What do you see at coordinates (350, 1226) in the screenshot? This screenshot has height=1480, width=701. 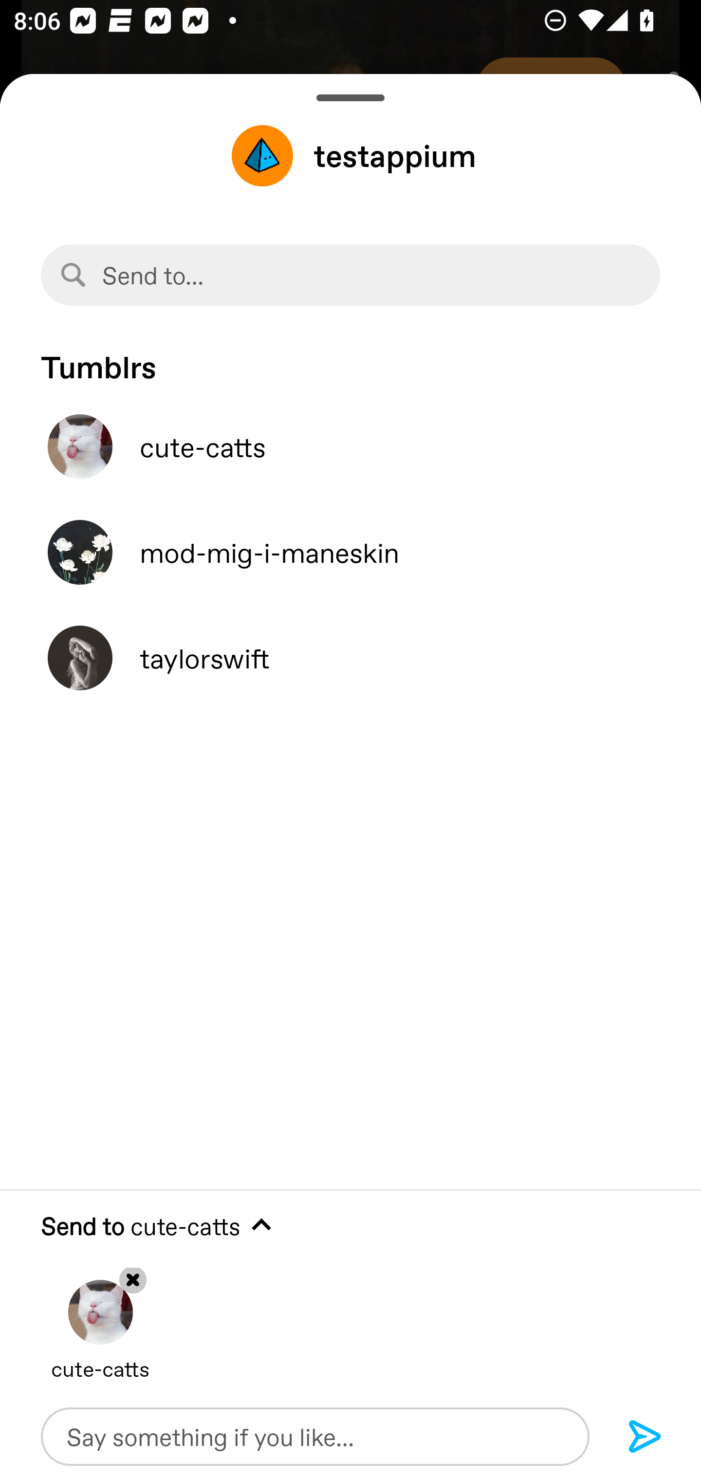 I see `Send to cute-catts` at bounding box center [350, 1226].